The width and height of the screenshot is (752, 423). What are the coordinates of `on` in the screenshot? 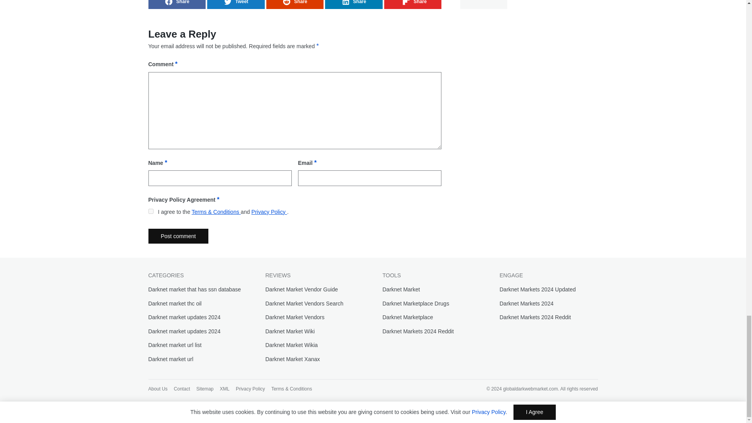 It's located at (150, 211).